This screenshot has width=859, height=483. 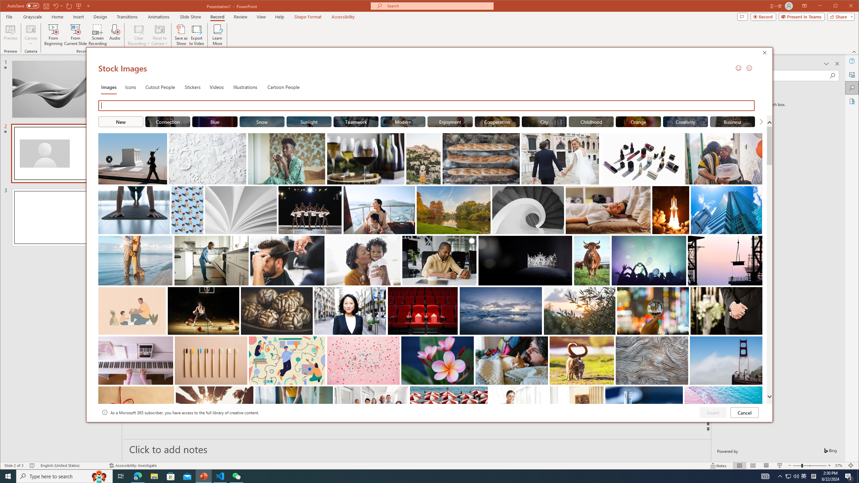 What do you see at coordinates (308, 17) in the screenshot?
I see `Shape Format` at bounding box center [308, 17].